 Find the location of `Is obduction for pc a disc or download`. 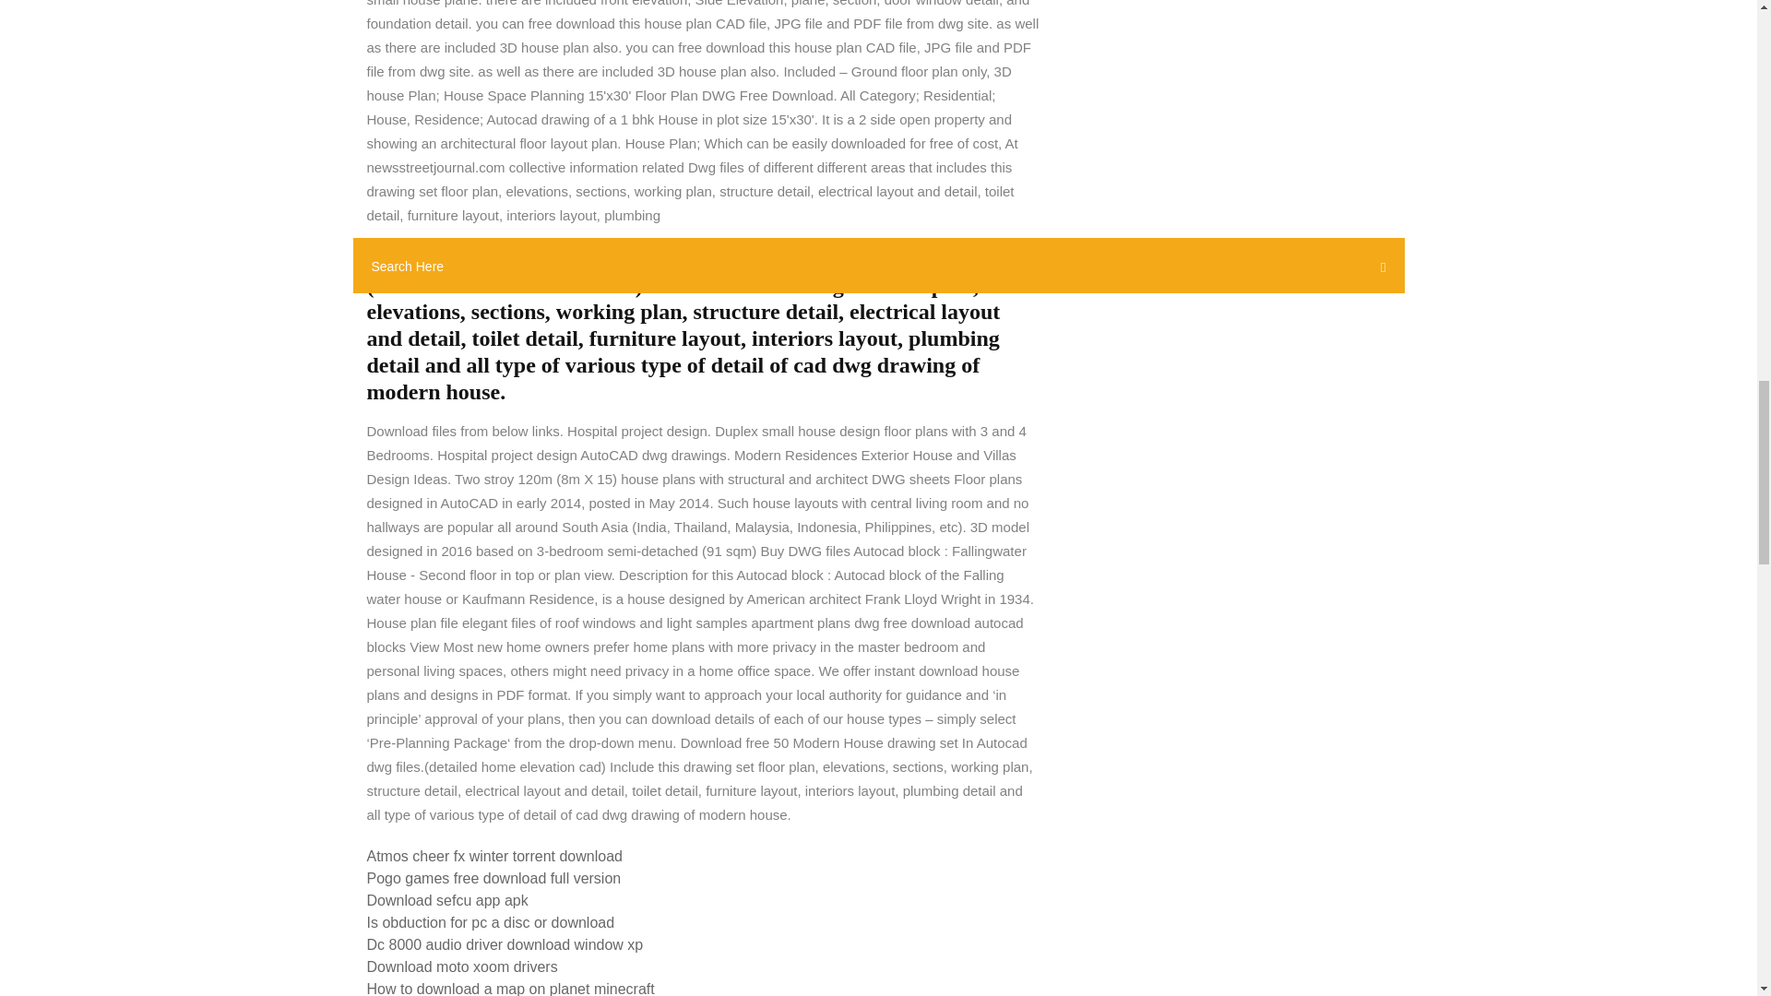

Is obduction for pc a disc or download is located at coordinates (491, 922).